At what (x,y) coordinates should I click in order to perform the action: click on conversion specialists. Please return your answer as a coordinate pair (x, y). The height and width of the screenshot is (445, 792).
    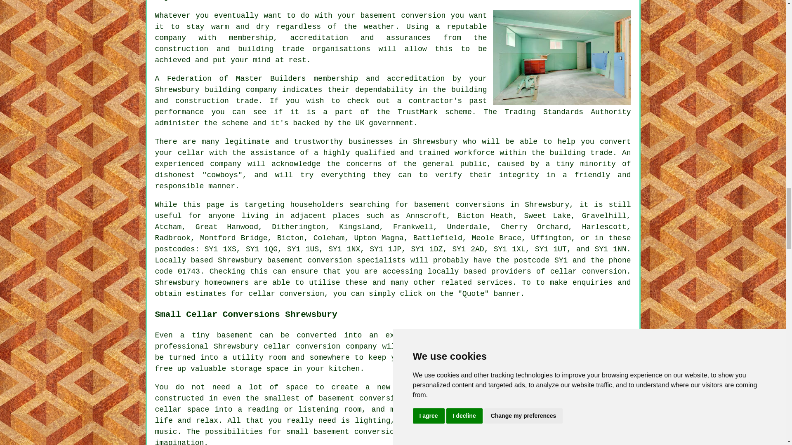
    Looking at the image, I should click on (356, 260).